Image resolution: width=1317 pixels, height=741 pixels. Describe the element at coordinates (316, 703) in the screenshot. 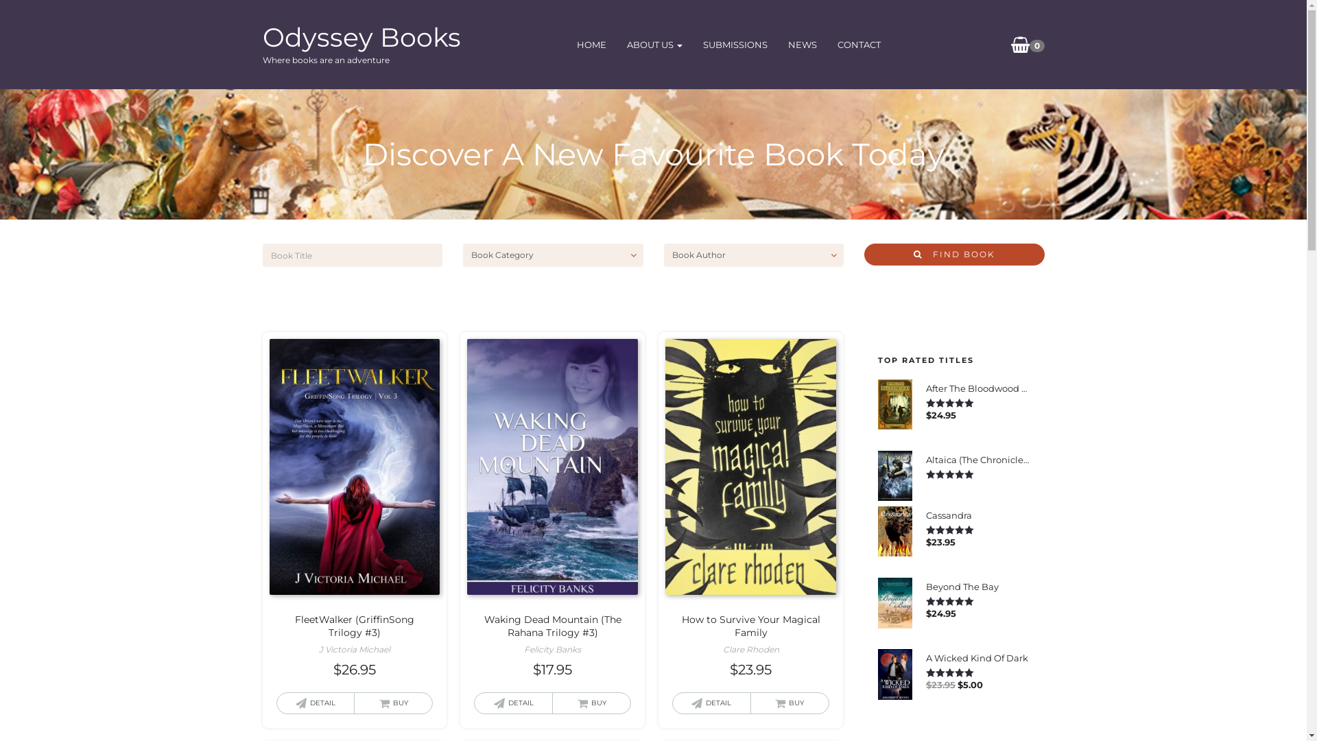

I see `DETAIL` at that location.